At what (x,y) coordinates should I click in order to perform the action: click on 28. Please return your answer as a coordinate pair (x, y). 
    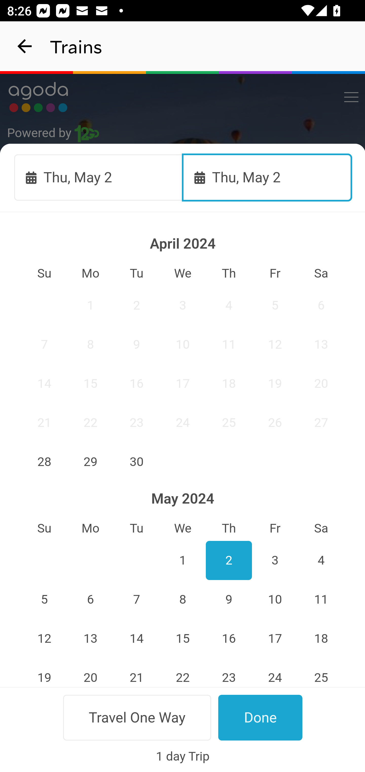
    Looking at the image, I should click on (137, 717).